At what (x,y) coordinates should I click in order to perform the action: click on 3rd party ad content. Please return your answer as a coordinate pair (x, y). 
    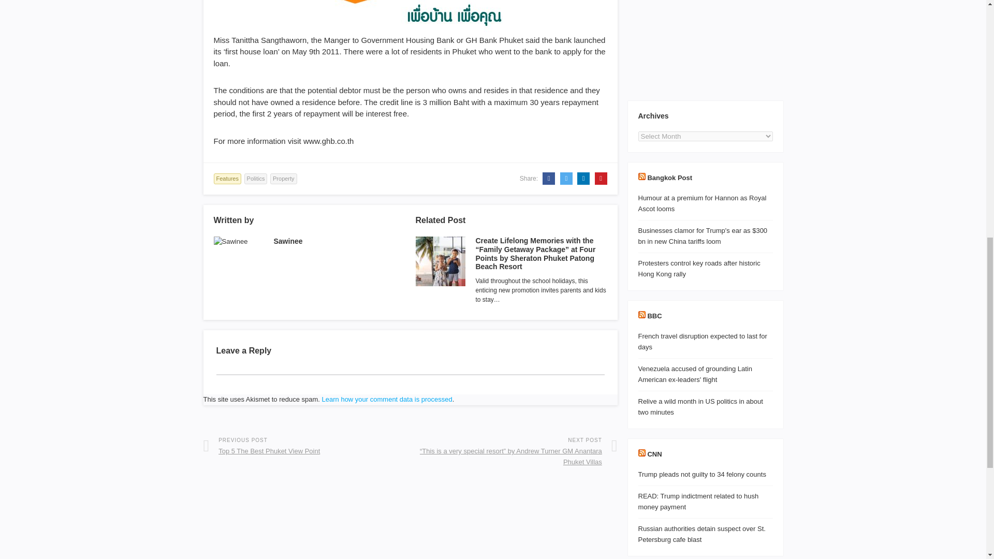
    Looking at the image, I should click on (705, 45).